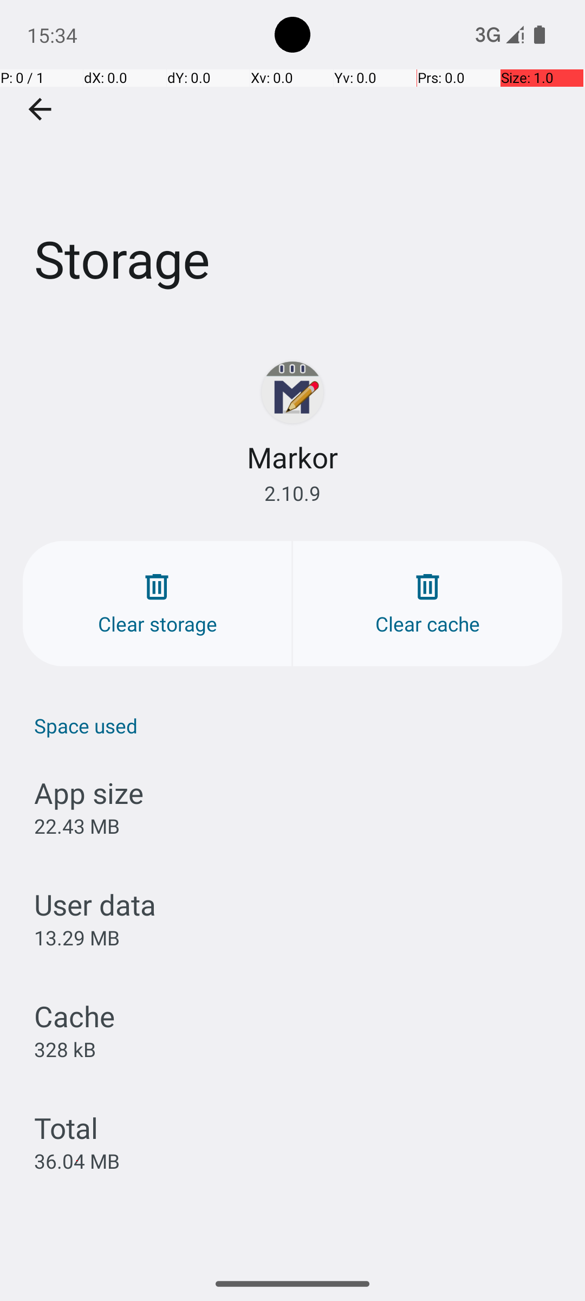  Describe the element at coordinates (95, 904) in the screenshot. I see `User data` at that location.